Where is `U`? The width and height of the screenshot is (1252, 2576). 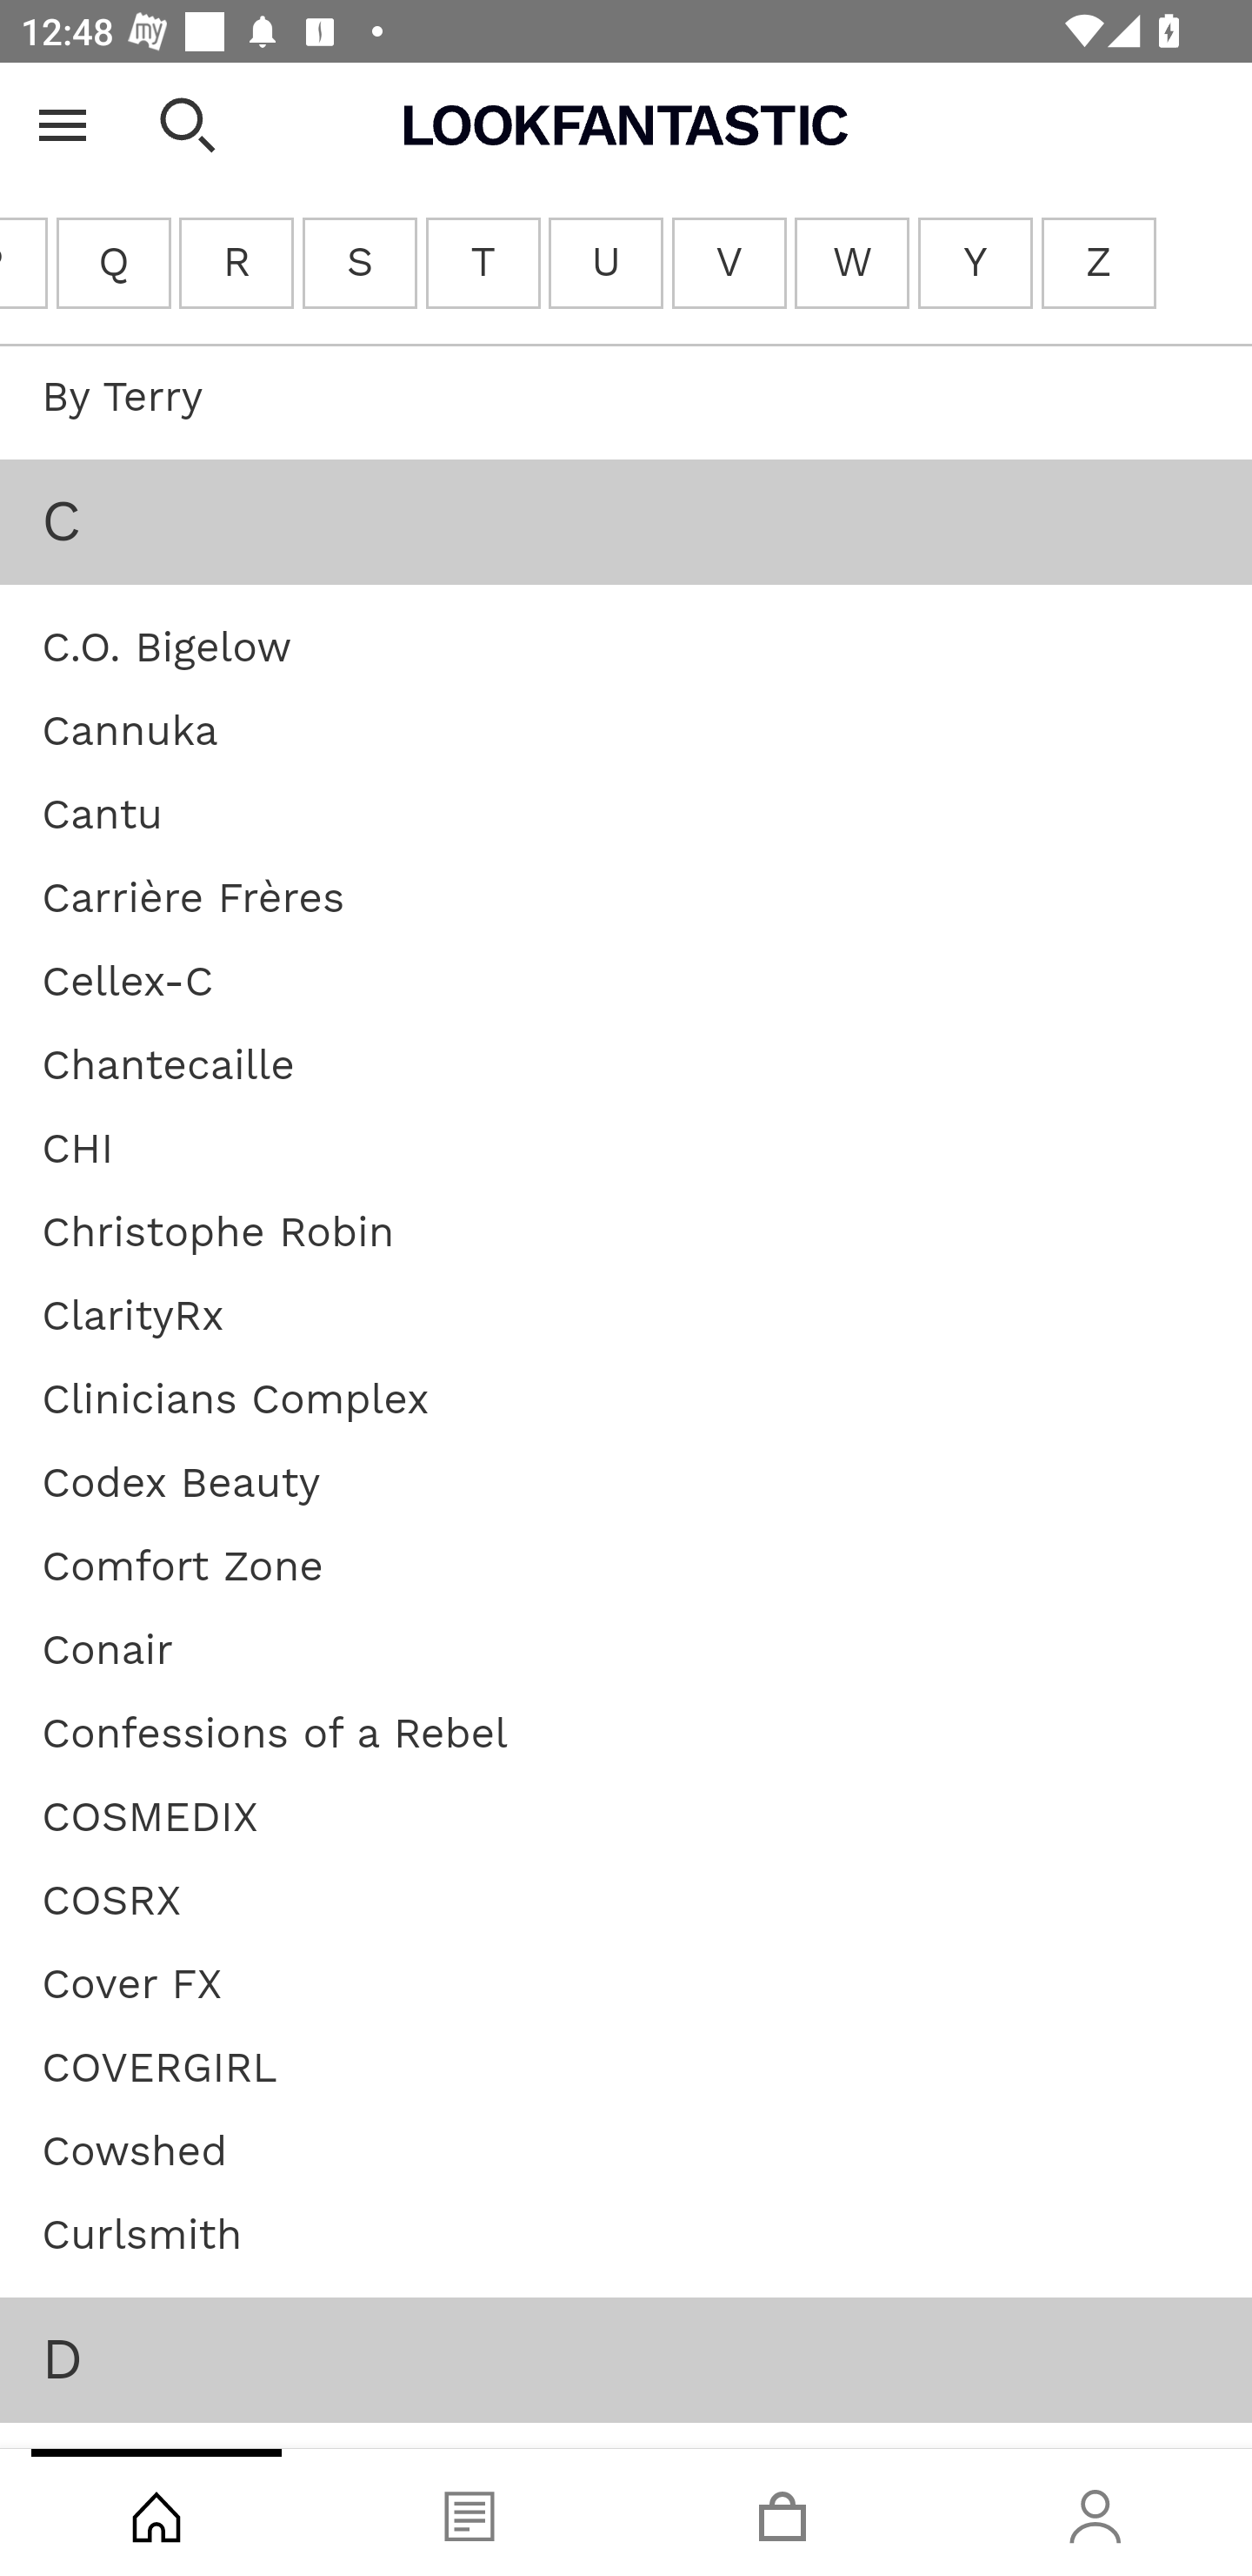
U is located at coordinates (606, 264).